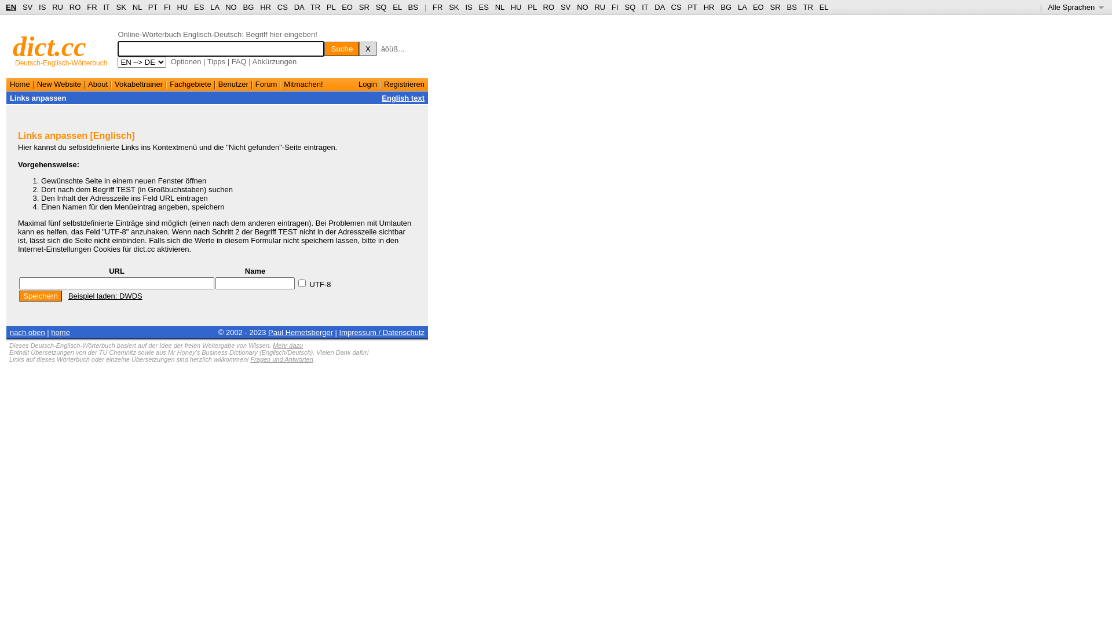  Describe the element at coordinates (709, 7) in the screenshot. I see `HR` at that location.